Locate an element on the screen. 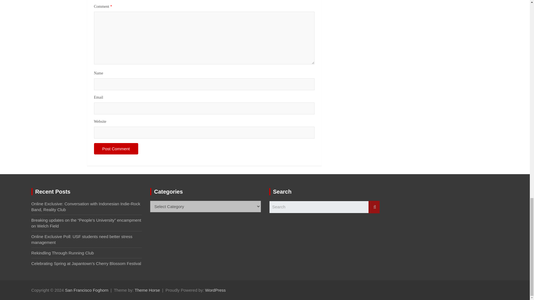 The height and width of the screenshot is (300, 534). San Francisco Foghorn is located at coordinates (87, 290).